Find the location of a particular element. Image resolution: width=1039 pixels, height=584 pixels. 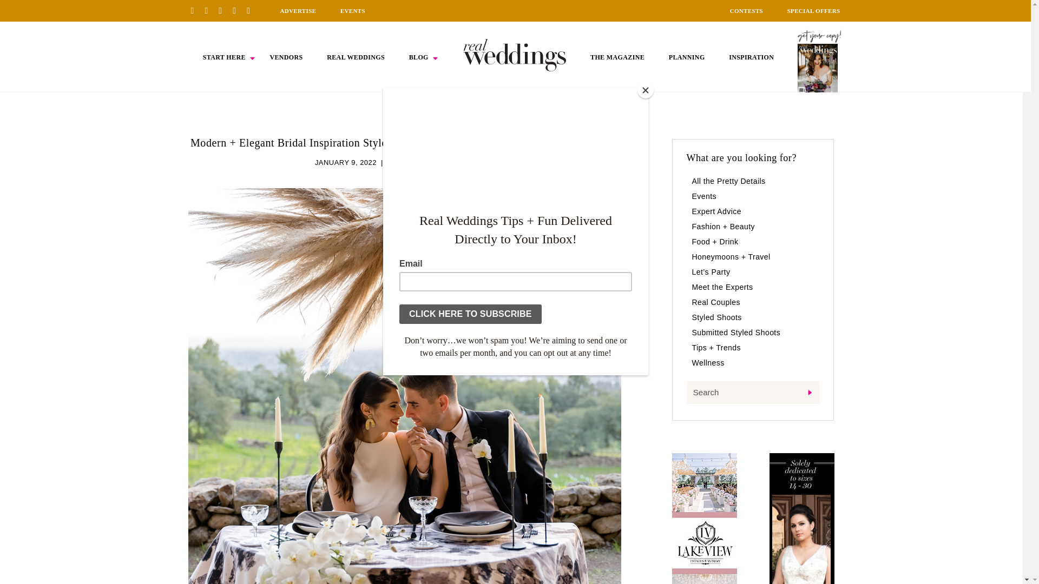

VENDORS is located at coordinates (286, 57).